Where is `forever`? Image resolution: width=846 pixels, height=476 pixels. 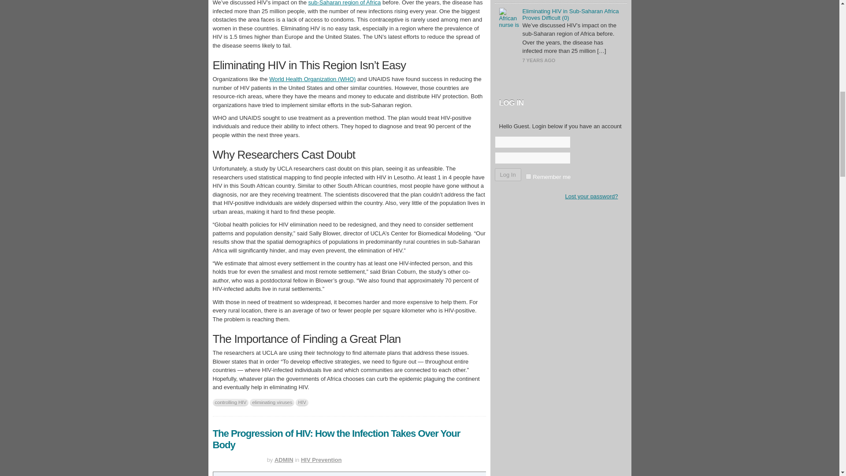 forever is located at coordinates (528, 176).